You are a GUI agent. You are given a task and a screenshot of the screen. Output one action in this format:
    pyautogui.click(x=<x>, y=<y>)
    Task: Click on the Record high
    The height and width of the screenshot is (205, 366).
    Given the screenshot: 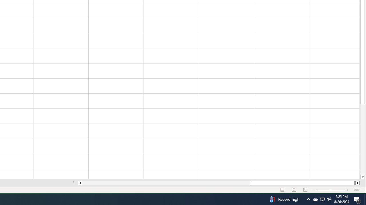 What is the action you would take?
    pyautogui.click(x=284, y=199)
    